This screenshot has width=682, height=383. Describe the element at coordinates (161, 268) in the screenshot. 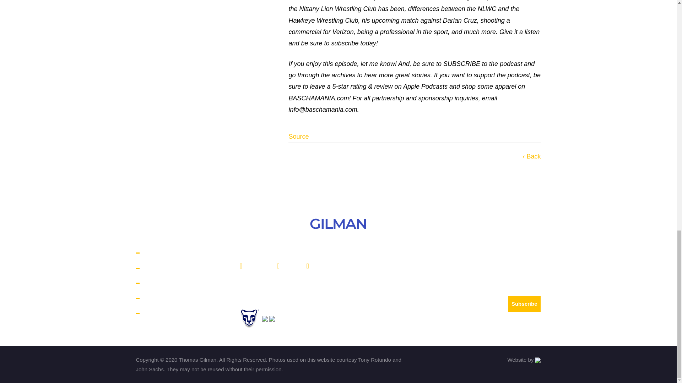

I see `SPONSORS` at that location.